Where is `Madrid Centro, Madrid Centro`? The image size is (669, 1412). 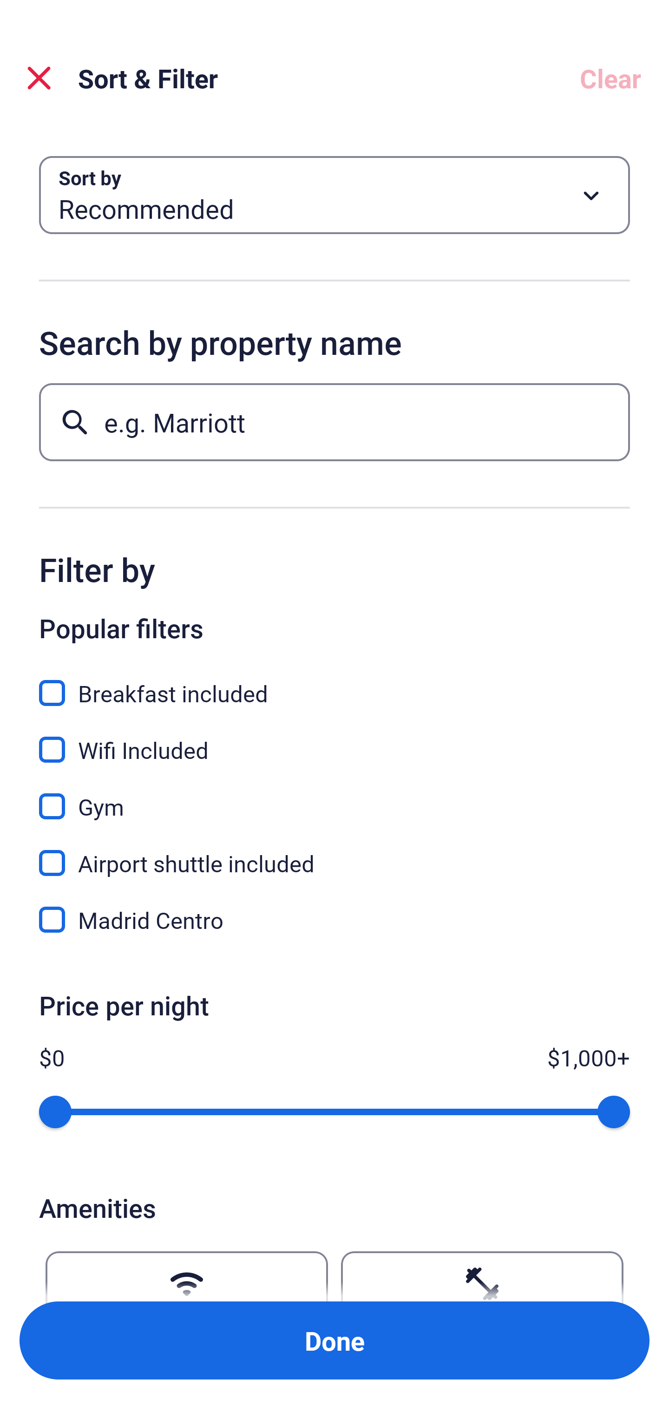
Madrid Centro, Madrid Centro is located at coordinates (334, 920).